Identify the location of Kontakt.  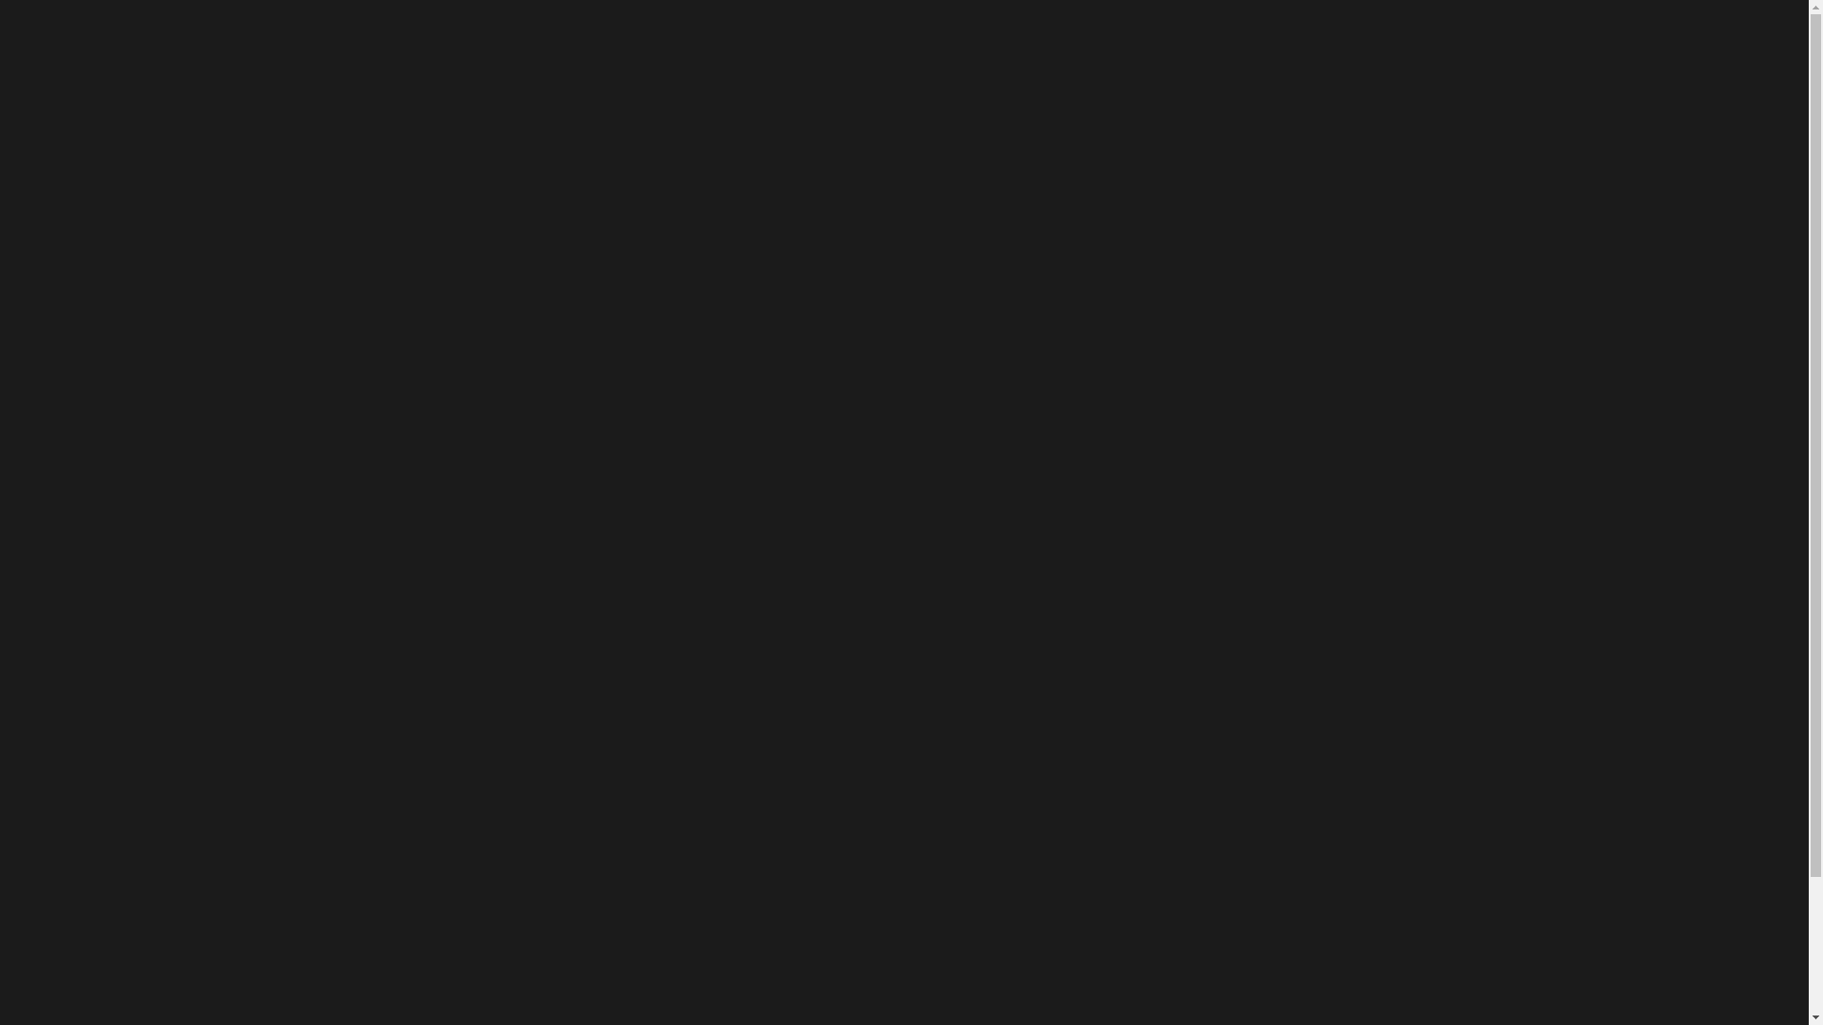
(1324, 76).